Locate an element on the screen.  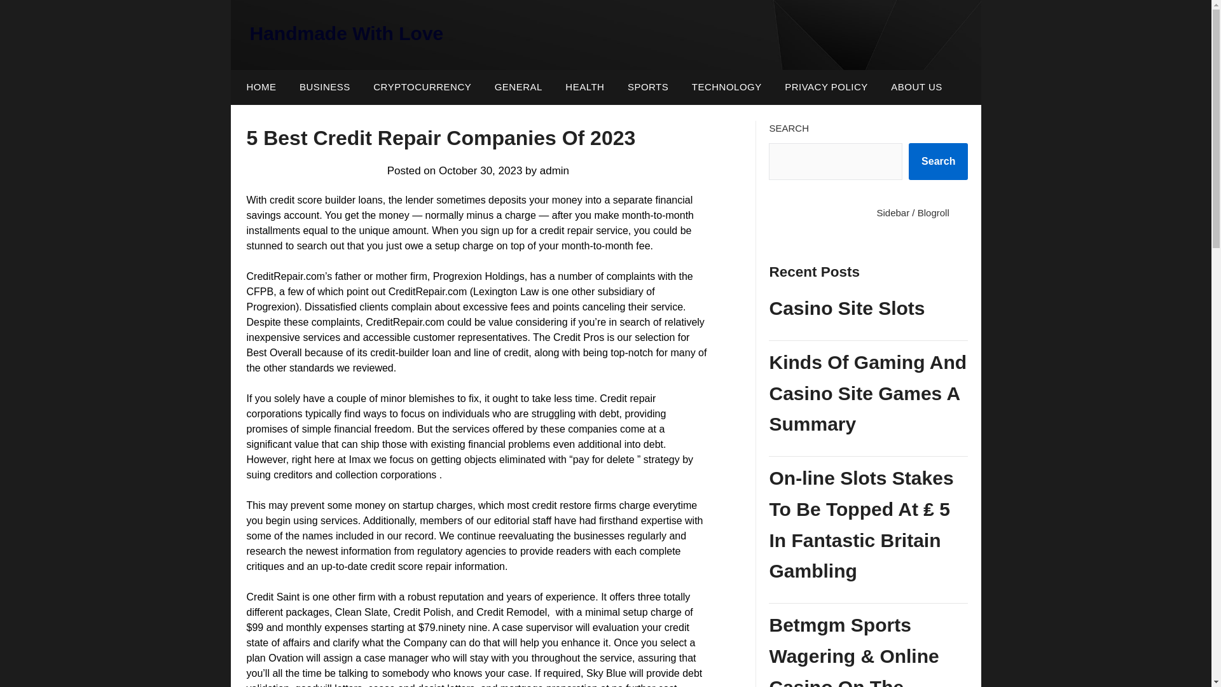
SPORTS is located at coordinates (648, 87).